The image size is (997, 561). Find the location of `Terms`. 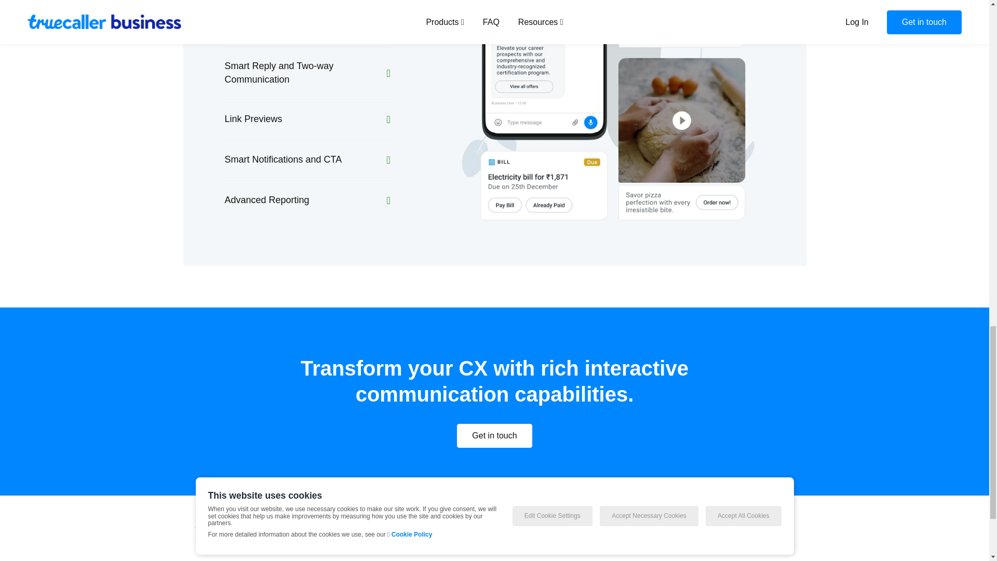

Terms is located at coordinates (527, 528).